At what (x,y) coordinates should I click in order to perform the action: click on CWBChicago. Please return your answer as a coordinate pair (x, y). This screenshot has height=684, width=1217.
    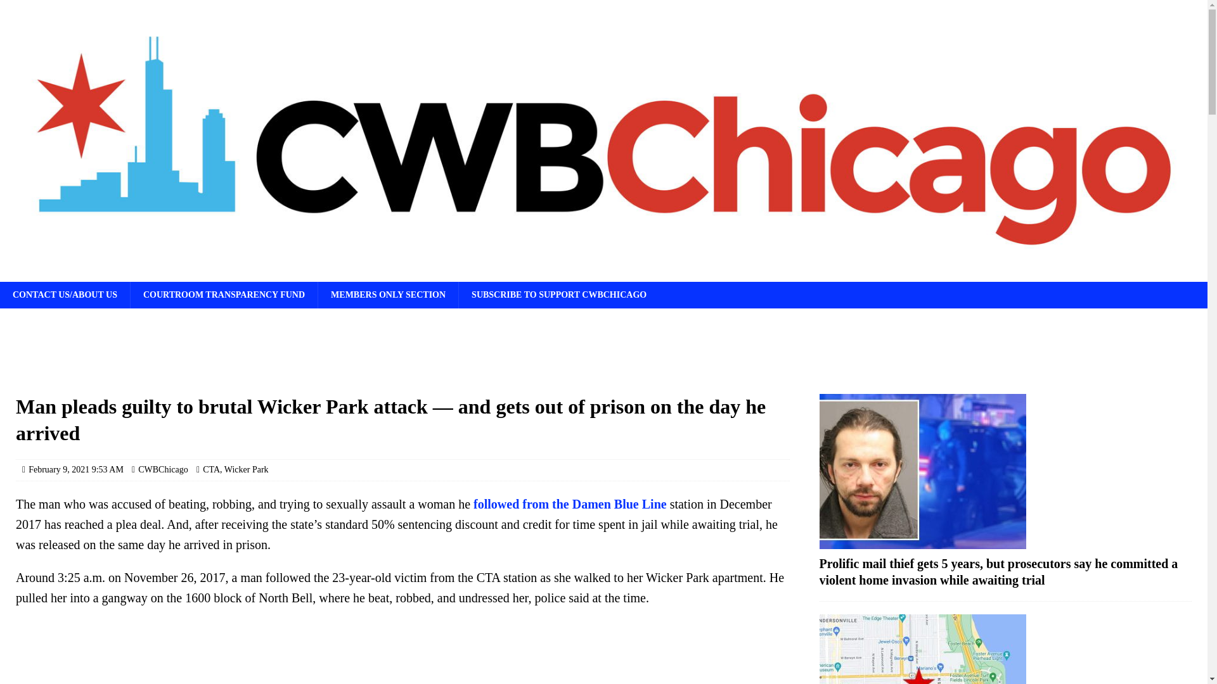
    Looking at the image, I should click on (164, 470).